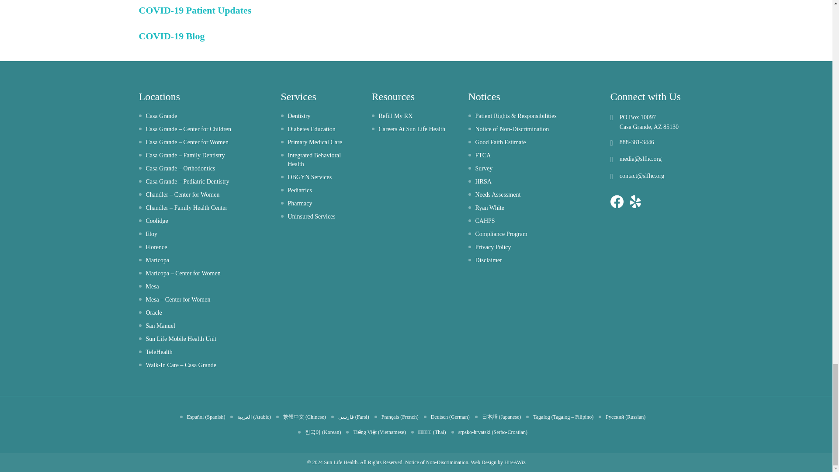 This screenshot has width=839, height=472. I want to click on COVID-19 Patient Updates, so click(195, 10).